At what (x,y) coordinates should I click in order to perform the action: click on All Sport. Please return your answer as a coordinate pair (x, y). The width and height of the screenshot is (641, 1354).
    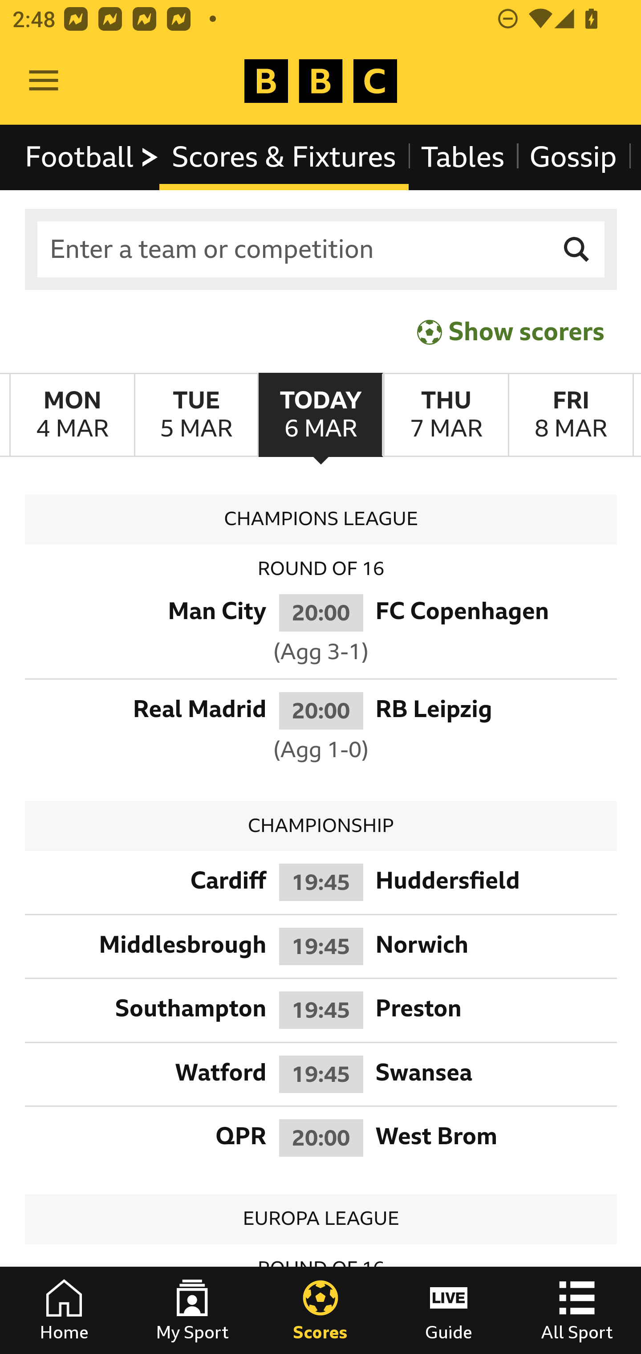
    Looking at the image, I should click on (577, 1310).